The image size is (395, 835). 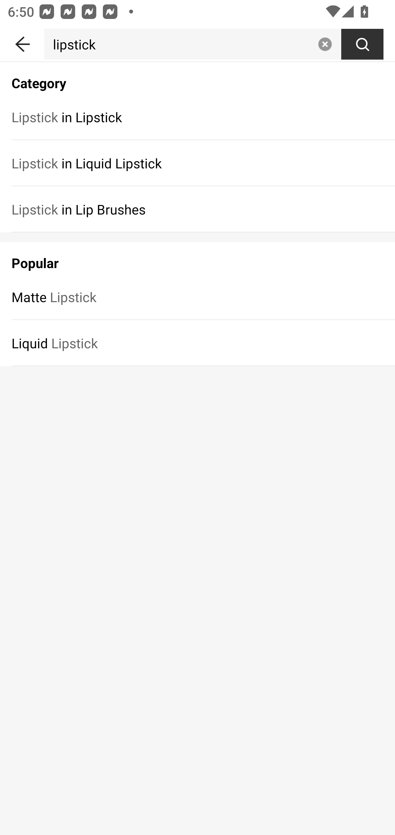 I want to click on Popular, so click(x=198, y=258).